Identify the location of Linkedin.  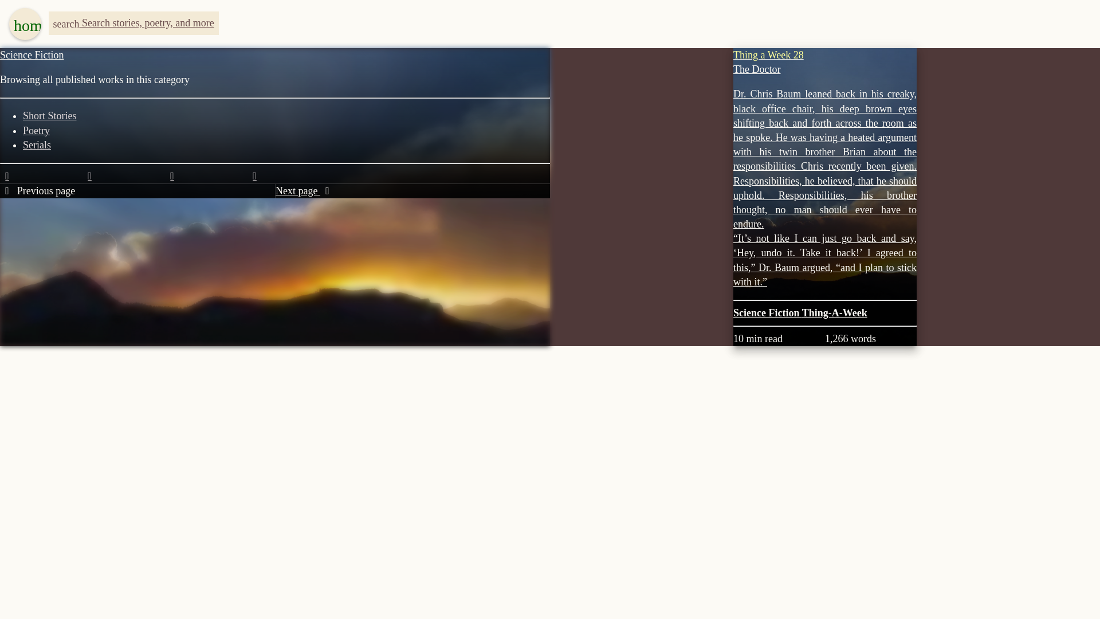
(254, 176).